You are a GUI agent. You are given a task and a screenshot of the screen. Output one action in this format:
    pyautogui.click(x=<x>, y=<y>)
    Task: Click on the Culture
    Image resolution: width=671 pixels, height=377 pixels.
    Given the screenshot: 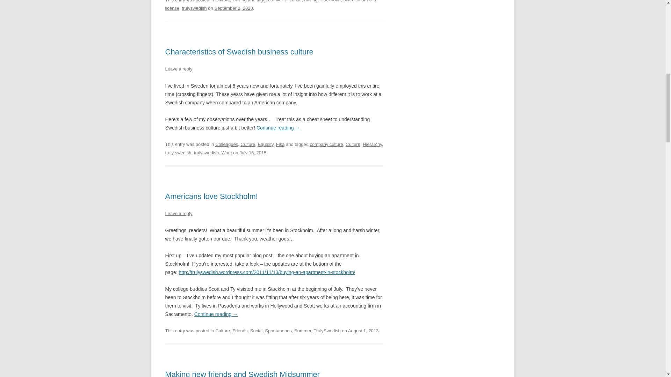 What is the action you would take?
    pyautogui.click(x=223, y=330)
    